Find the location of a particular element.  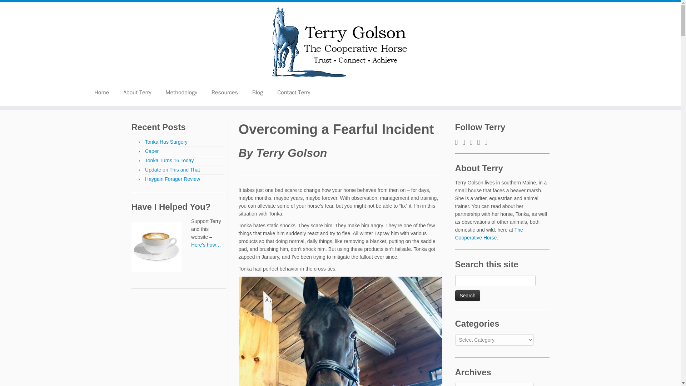

About Terry is located at coordinates (137, 93).